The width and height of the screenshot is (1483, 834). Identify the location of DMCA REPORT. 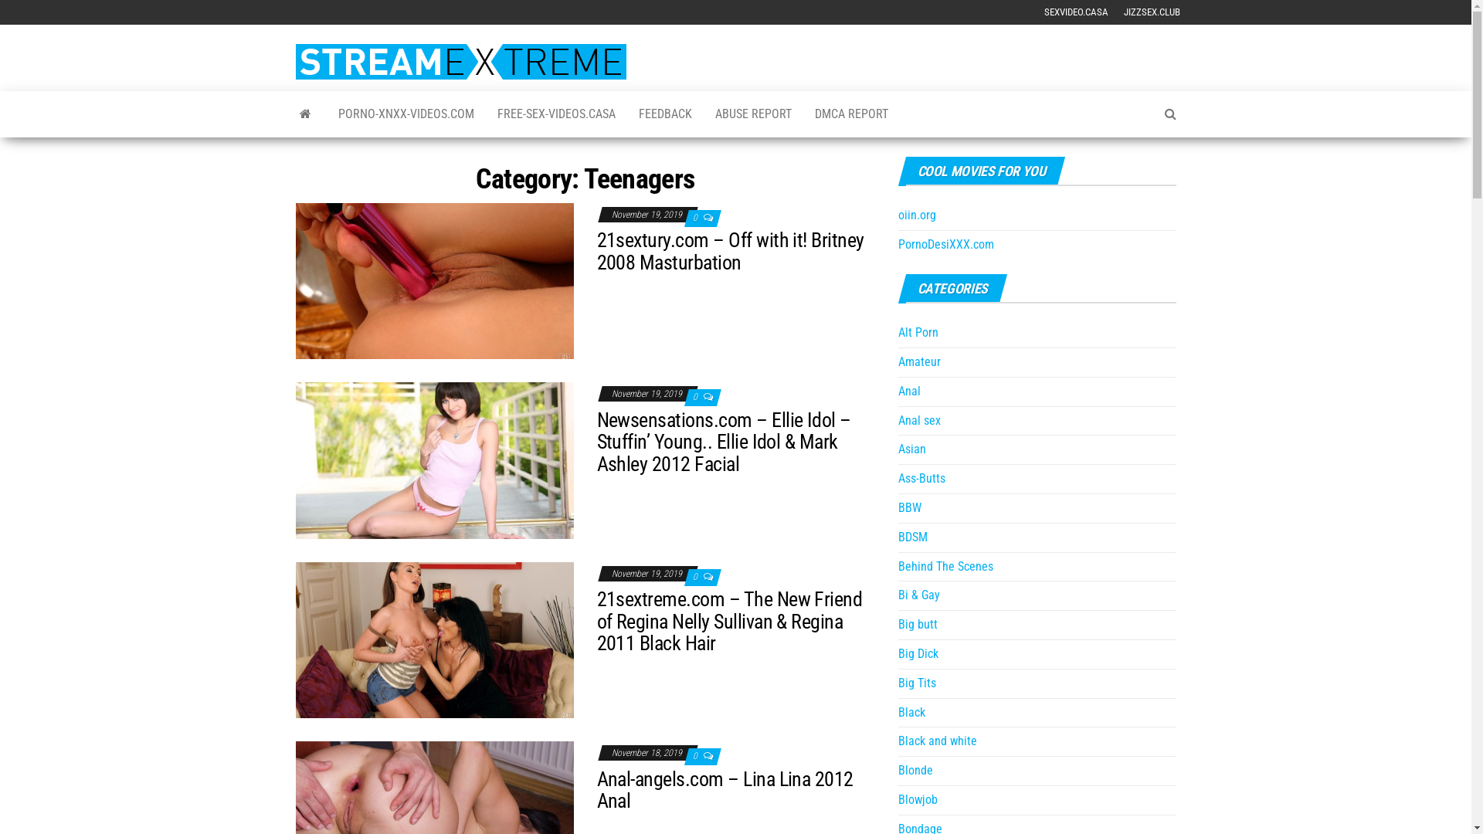
(851, 114).